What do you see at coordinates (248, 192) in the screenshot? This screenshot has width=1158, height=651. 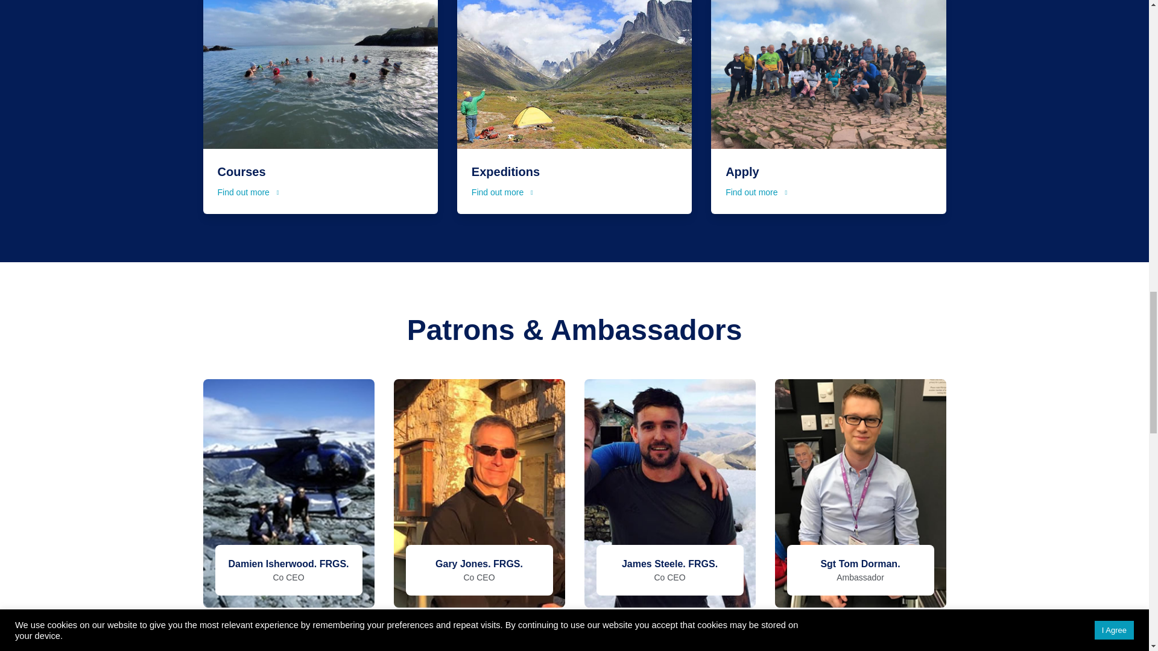 I see `Find out more` at bounding box center [248, 192].